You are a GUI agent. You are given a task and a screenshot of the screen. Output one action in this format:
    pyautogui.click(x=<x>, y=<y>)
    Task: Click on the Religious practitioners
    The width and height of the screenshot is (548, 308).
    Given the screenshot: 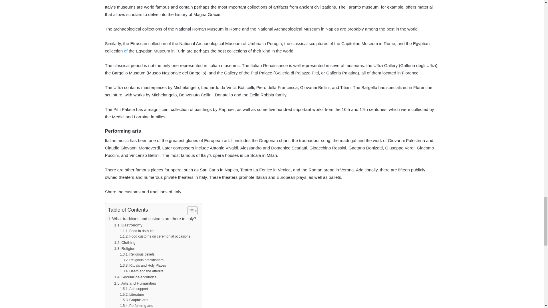 What is the action you would take?
    pyautogui.click(x=142, y=260)
    